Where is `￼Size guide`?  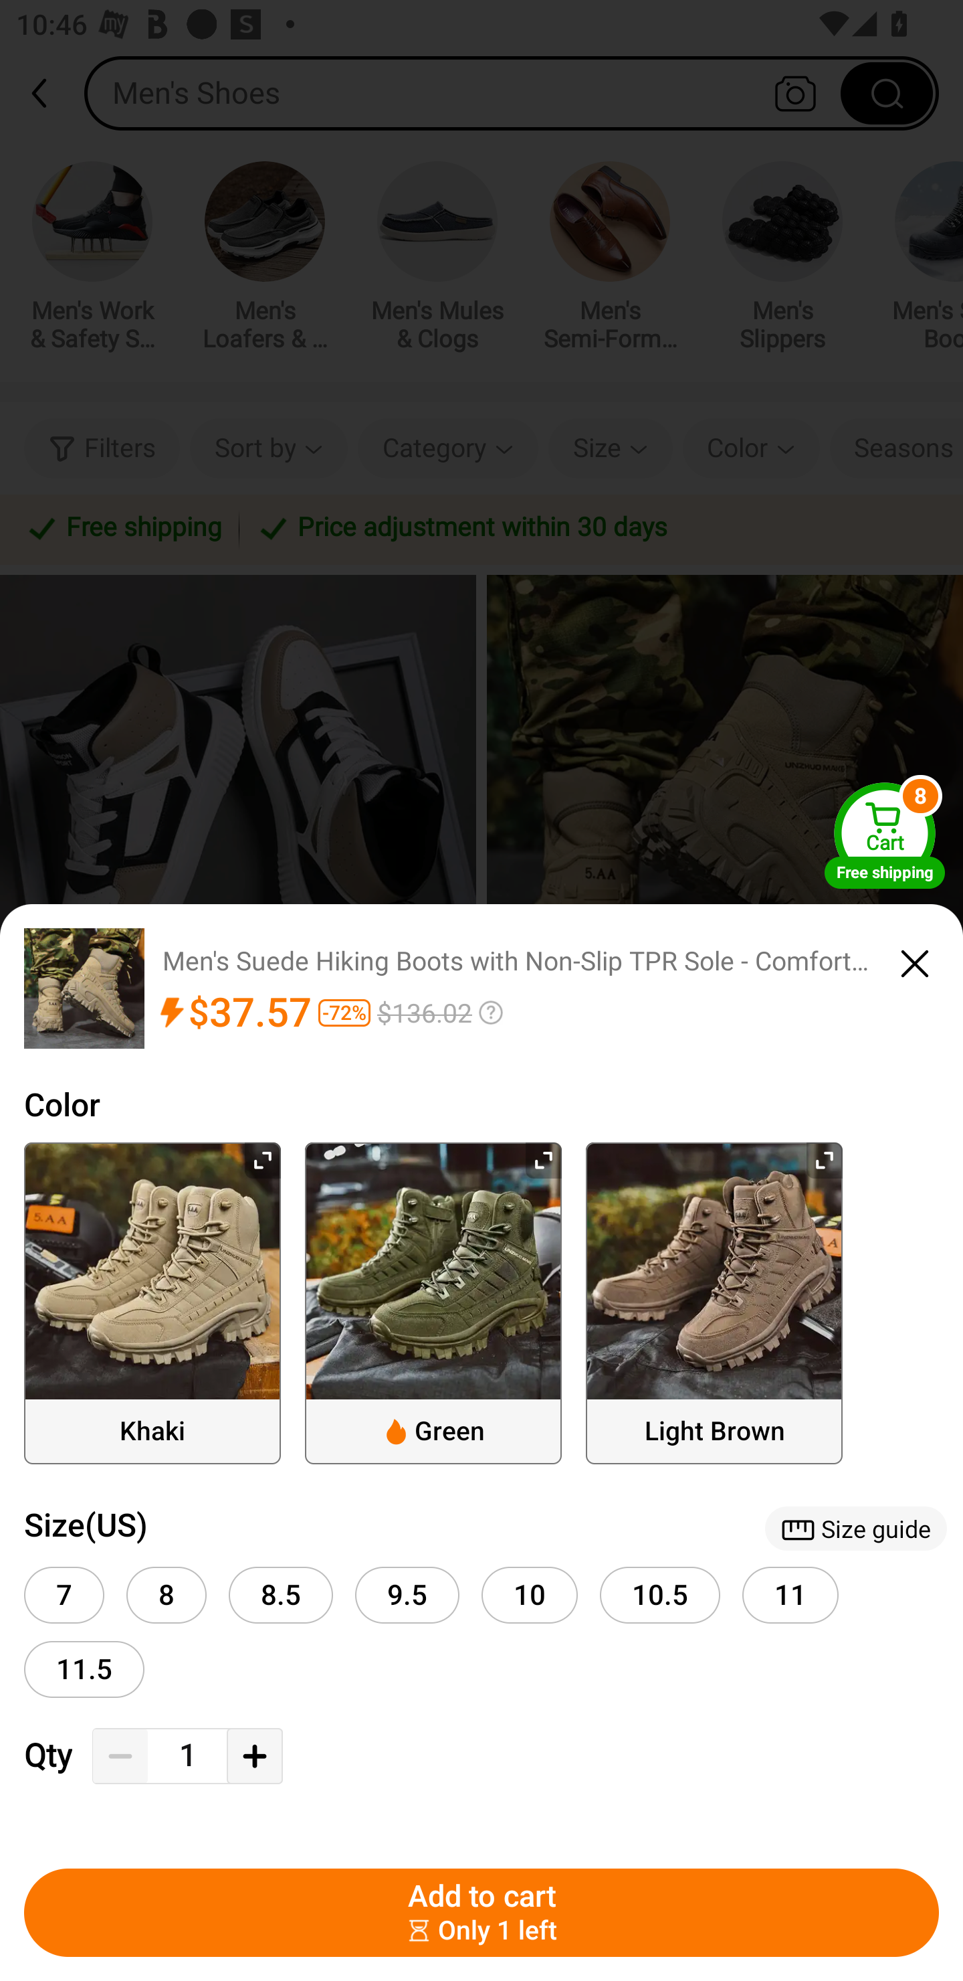 ￼Size guide is located at coordinates (855, 1528).